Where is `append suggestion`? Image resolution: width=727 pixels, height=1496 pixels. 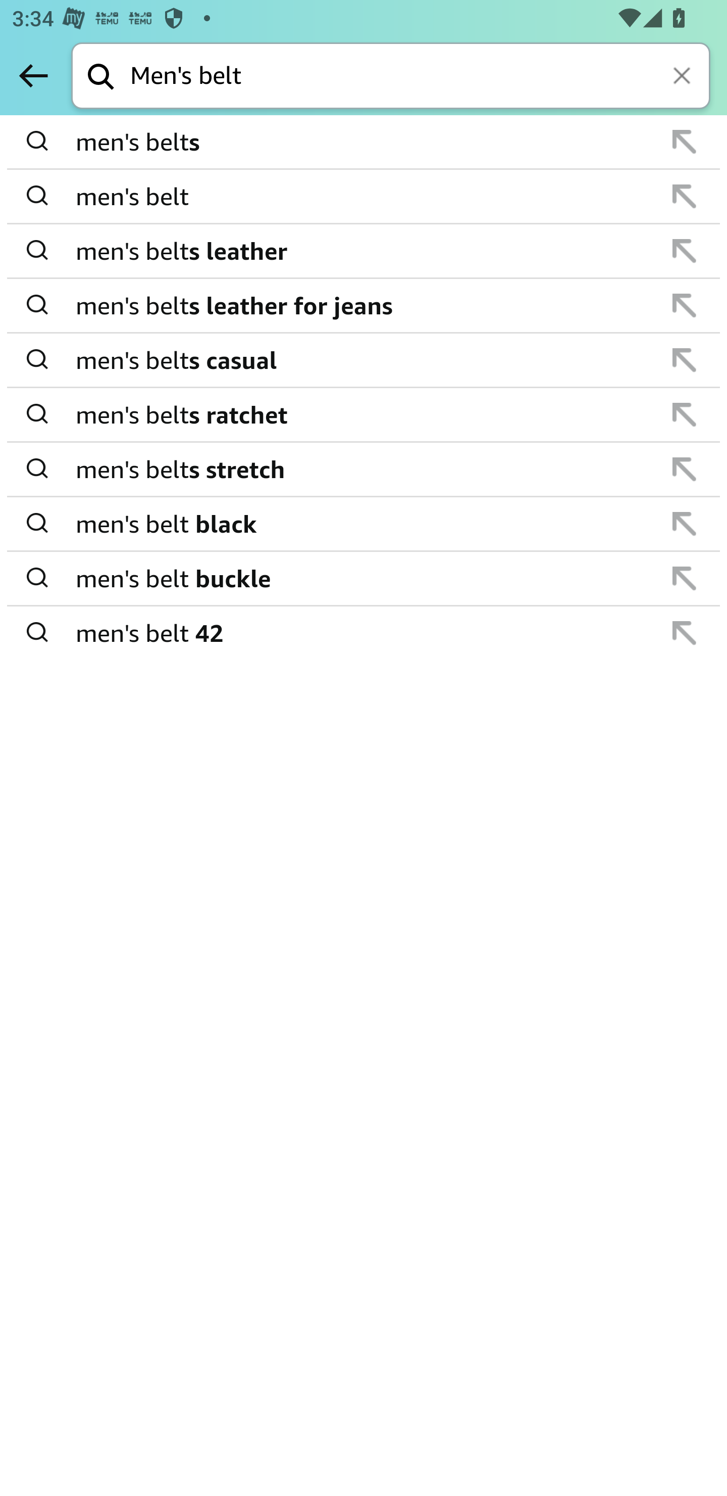
append suggestion is located at coordinates (685, 633).